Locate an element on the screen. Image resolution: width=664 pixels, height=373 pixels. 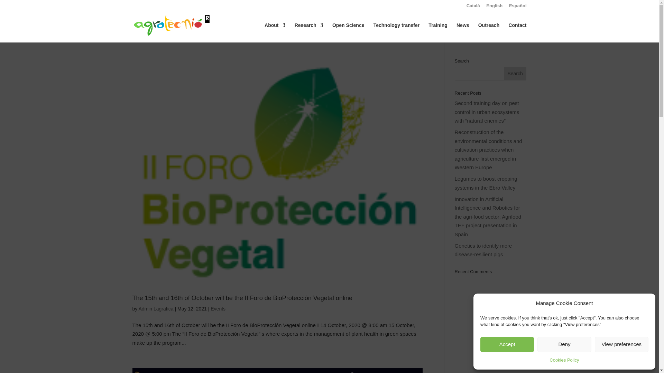
Research is located at coordinates (309, 31).